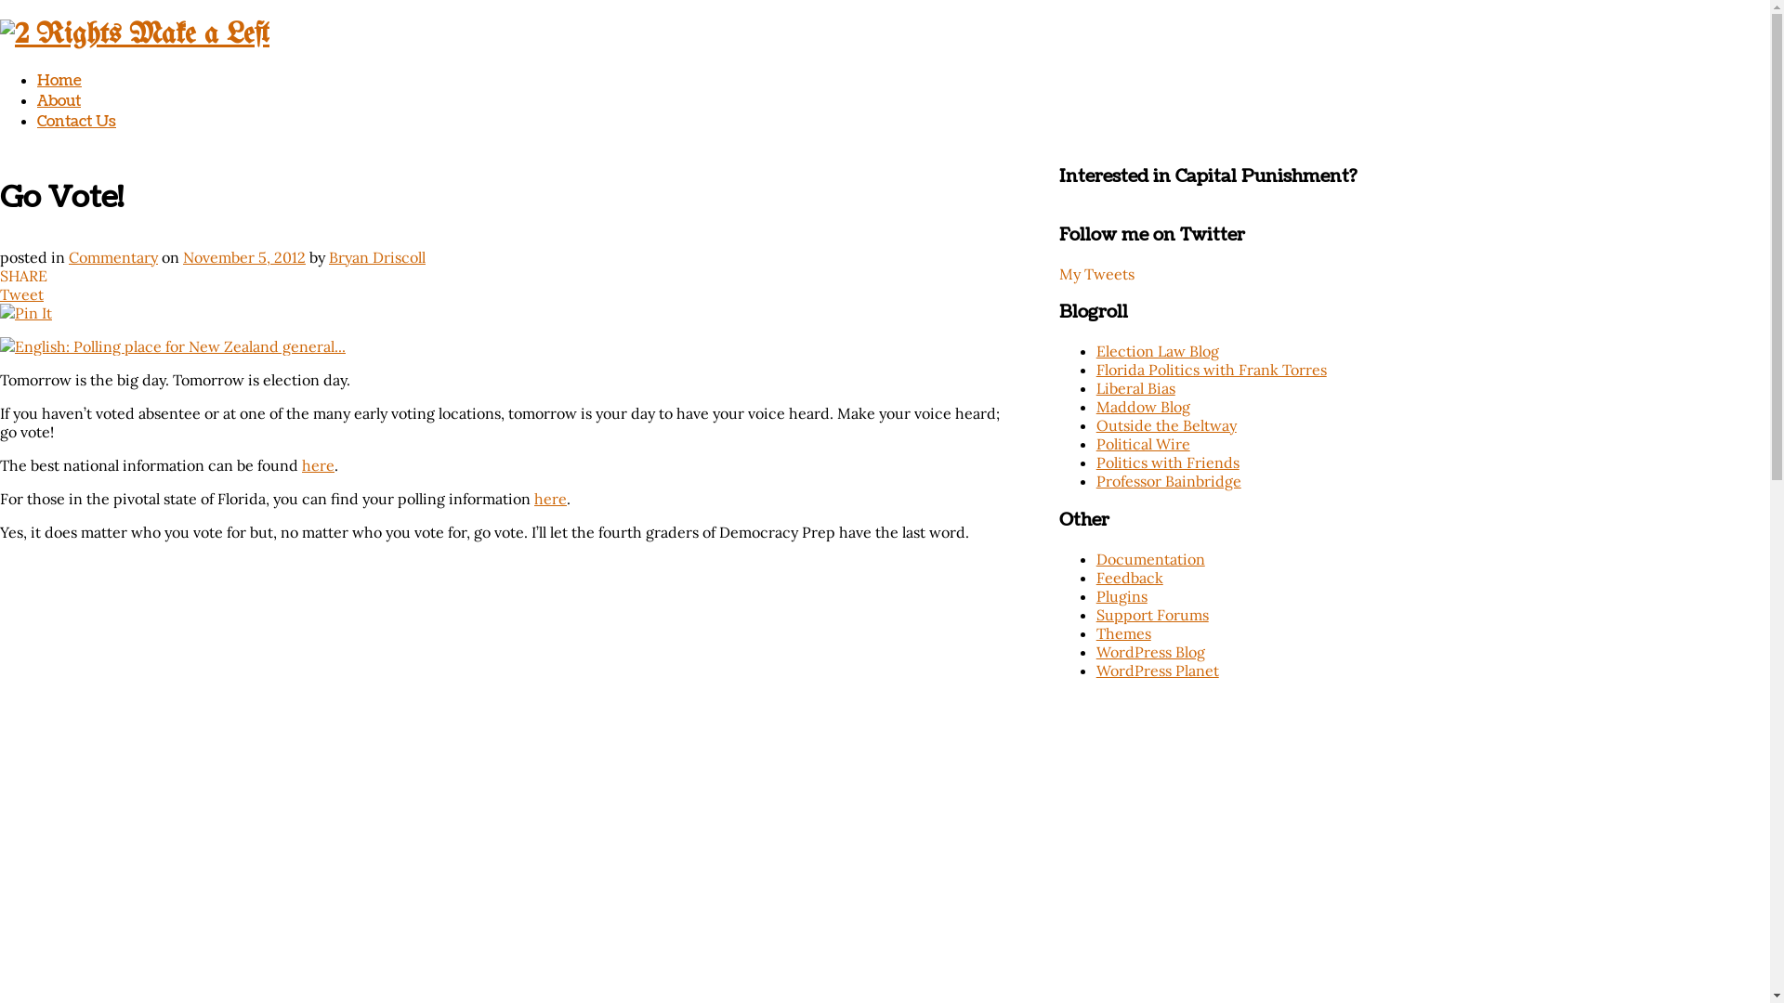 The height and width of the screenshot is (1003, 1784). Describe the element at coordinates (26, 313) in the screenshot. I see `Pin It` at that location.